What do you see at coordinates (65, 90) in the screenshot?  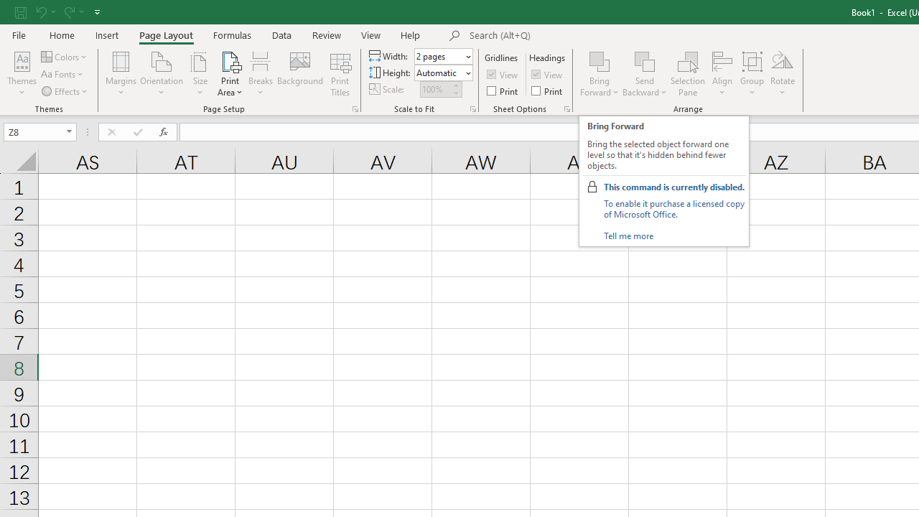 I see `Effects` at bounding box center [65, 90].